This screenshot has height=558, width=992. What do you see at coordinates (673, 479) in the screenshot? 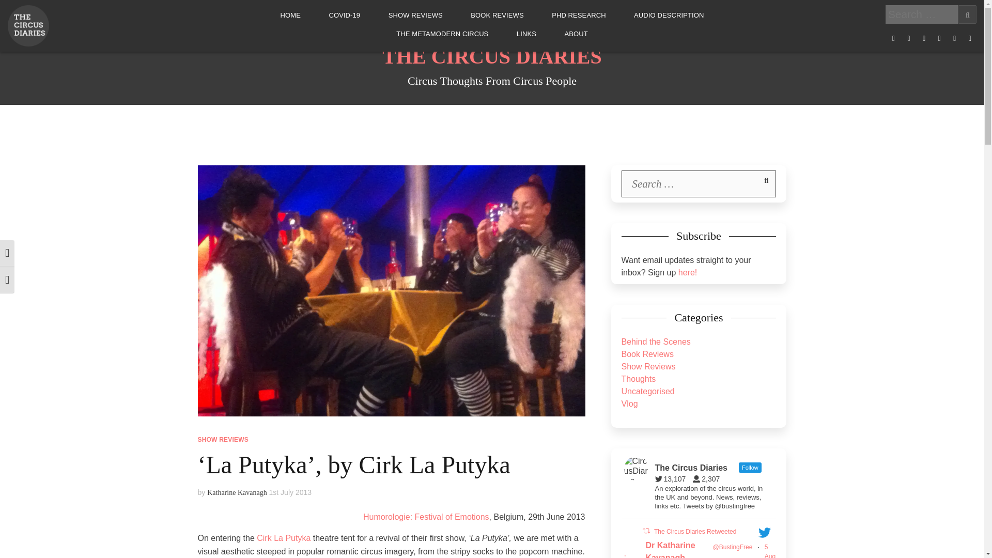
I see `13,107 Tweets` at bounding box center [673, 479].